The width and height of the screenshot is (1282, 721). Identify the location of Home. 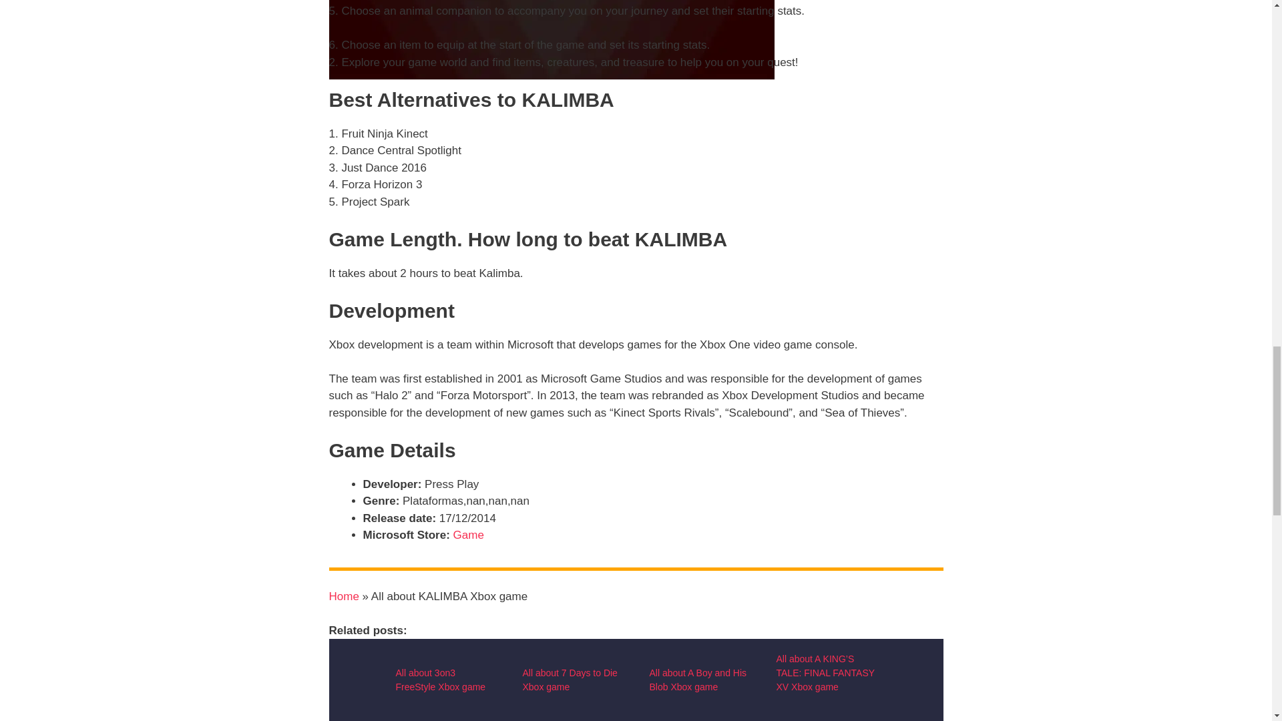
(343, 596).